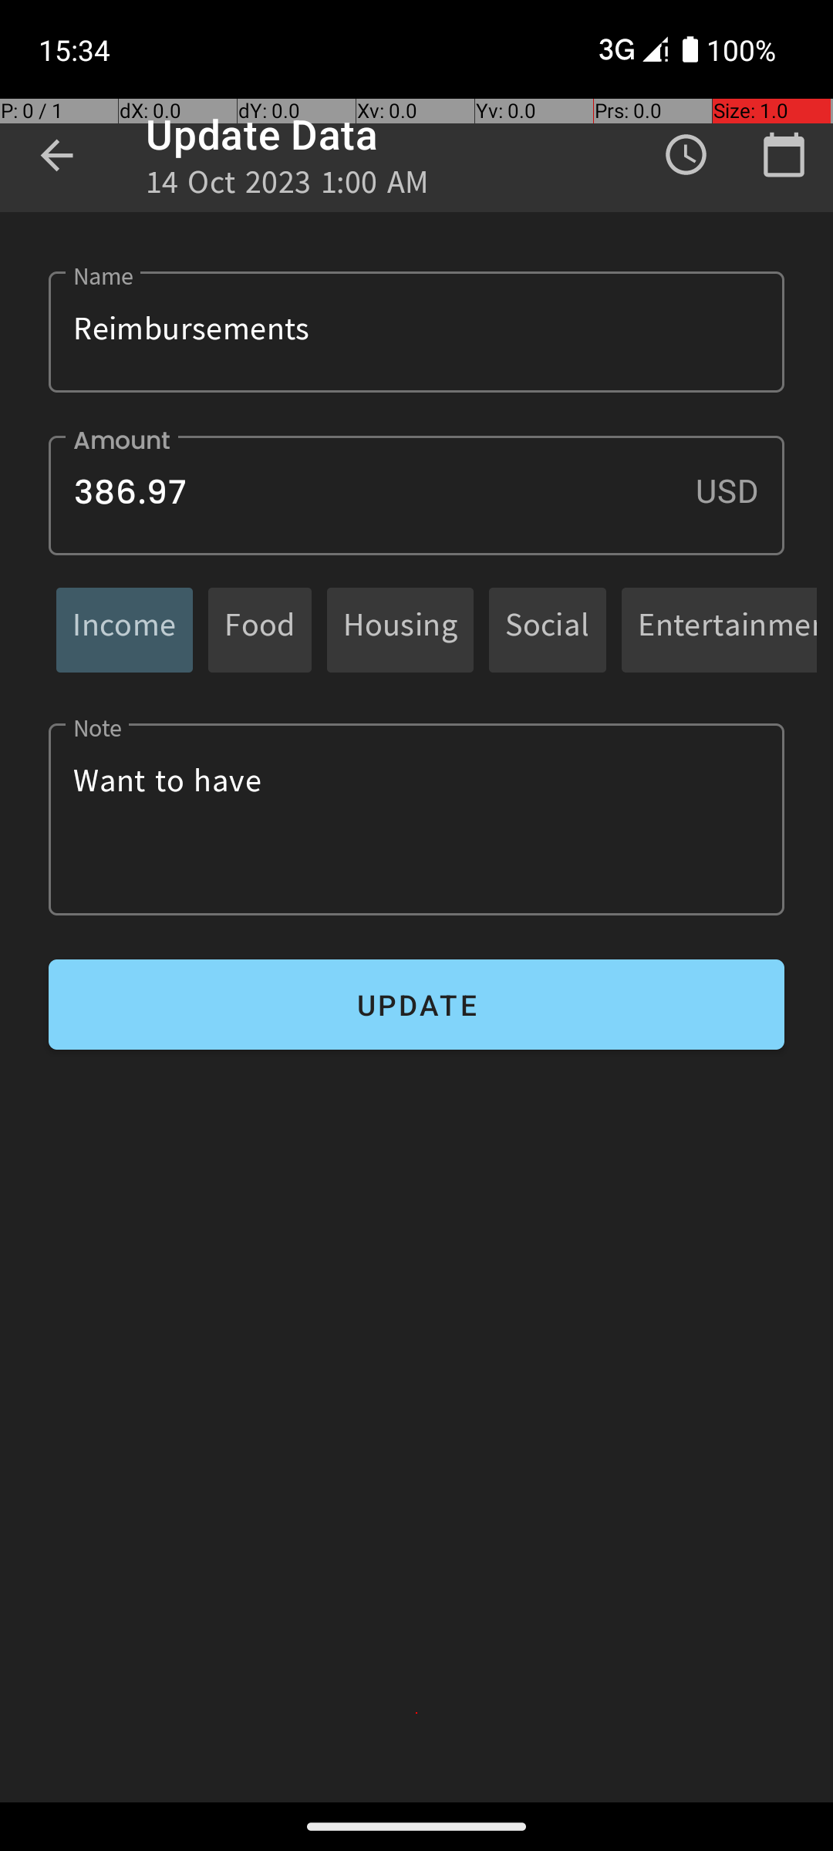 Image resolution: width=833 pixels, height=1851 pixels. What do you see at coordinates (416, 1004) in the screenshot?
I see `UPDATE` at bounding box center [416, 1004].